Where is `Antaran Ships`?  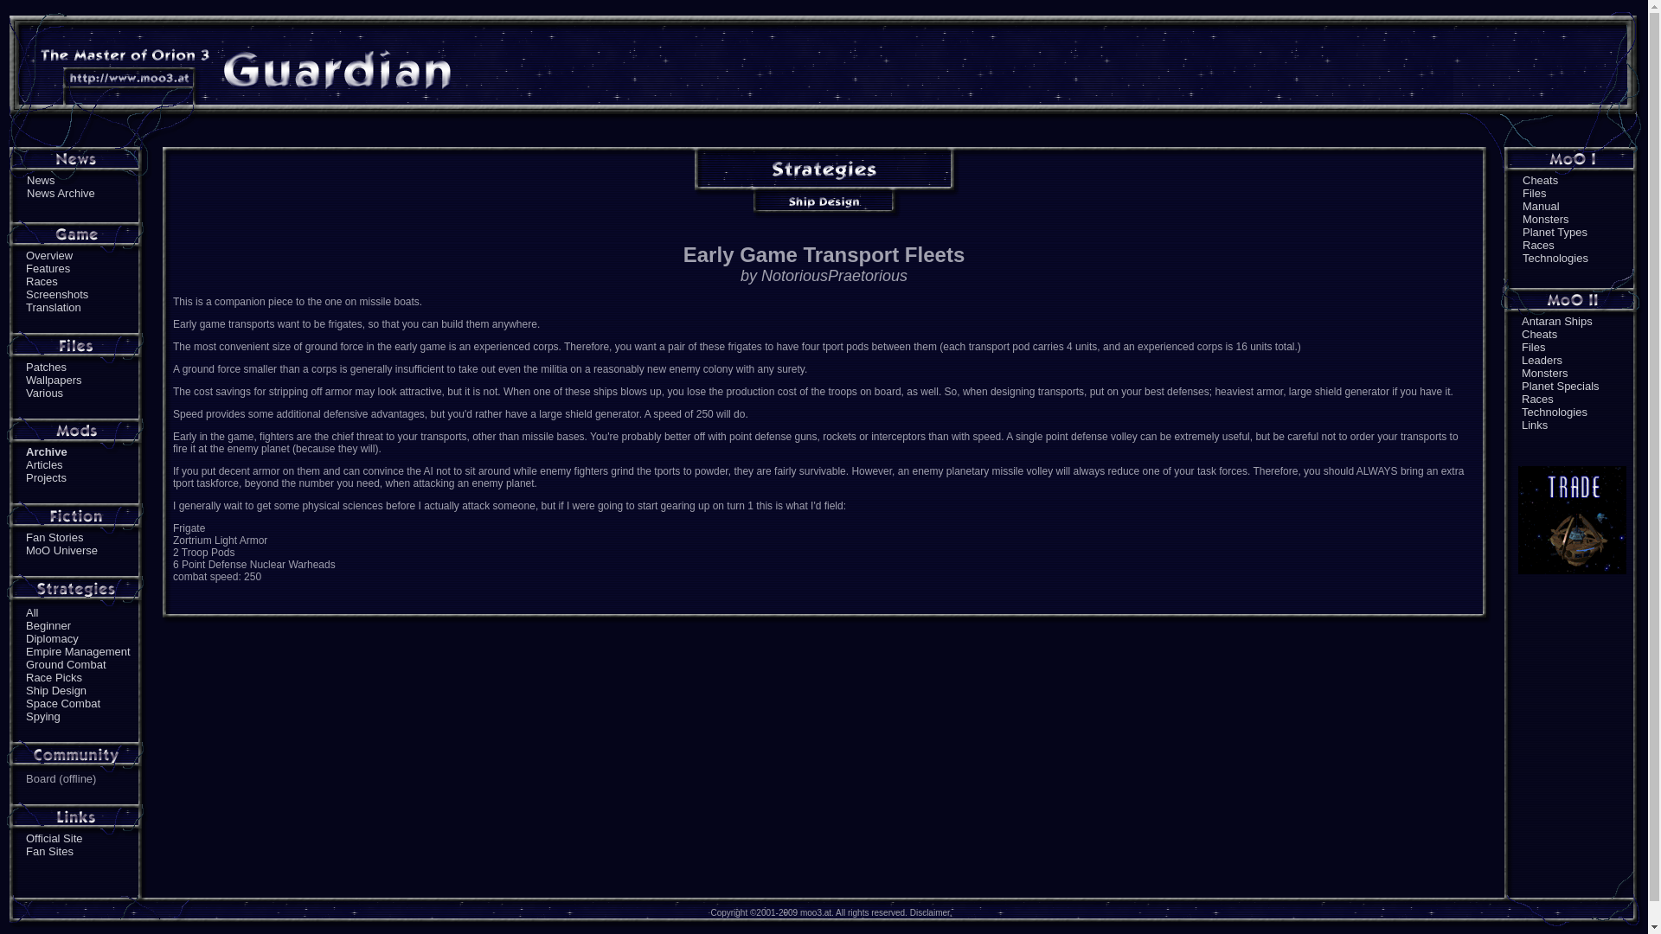
Antaran Ships is located at coordinates (1557, 321).